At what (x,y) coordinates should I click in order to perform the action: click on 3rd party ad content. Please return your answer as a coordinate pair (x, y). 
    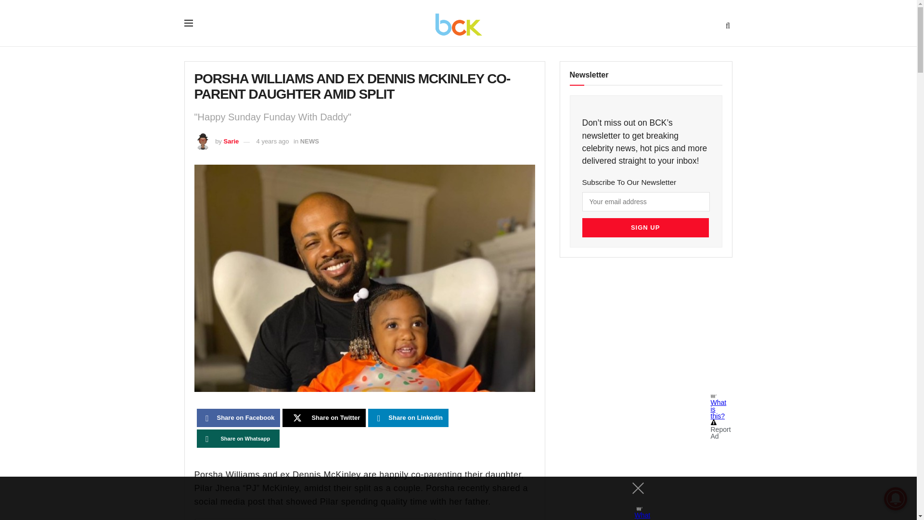
    Looking at the image, I should click on (649, 332).